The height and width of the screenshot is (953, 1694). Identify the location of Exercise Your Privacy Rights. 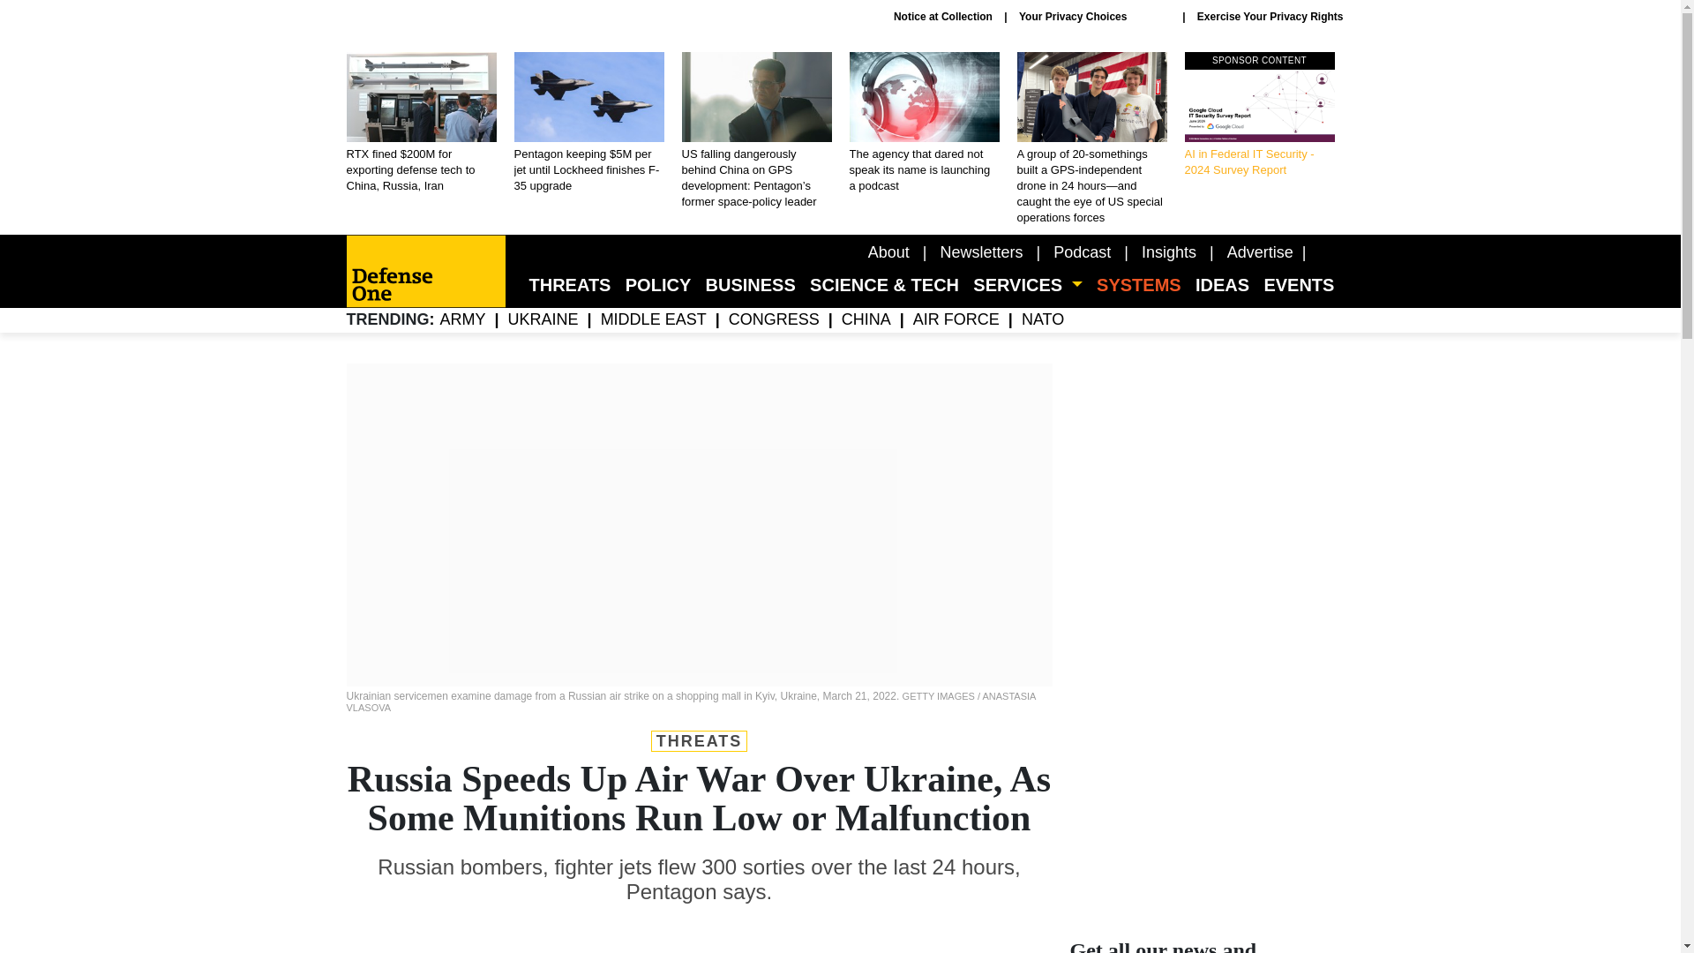
(1270, 16).